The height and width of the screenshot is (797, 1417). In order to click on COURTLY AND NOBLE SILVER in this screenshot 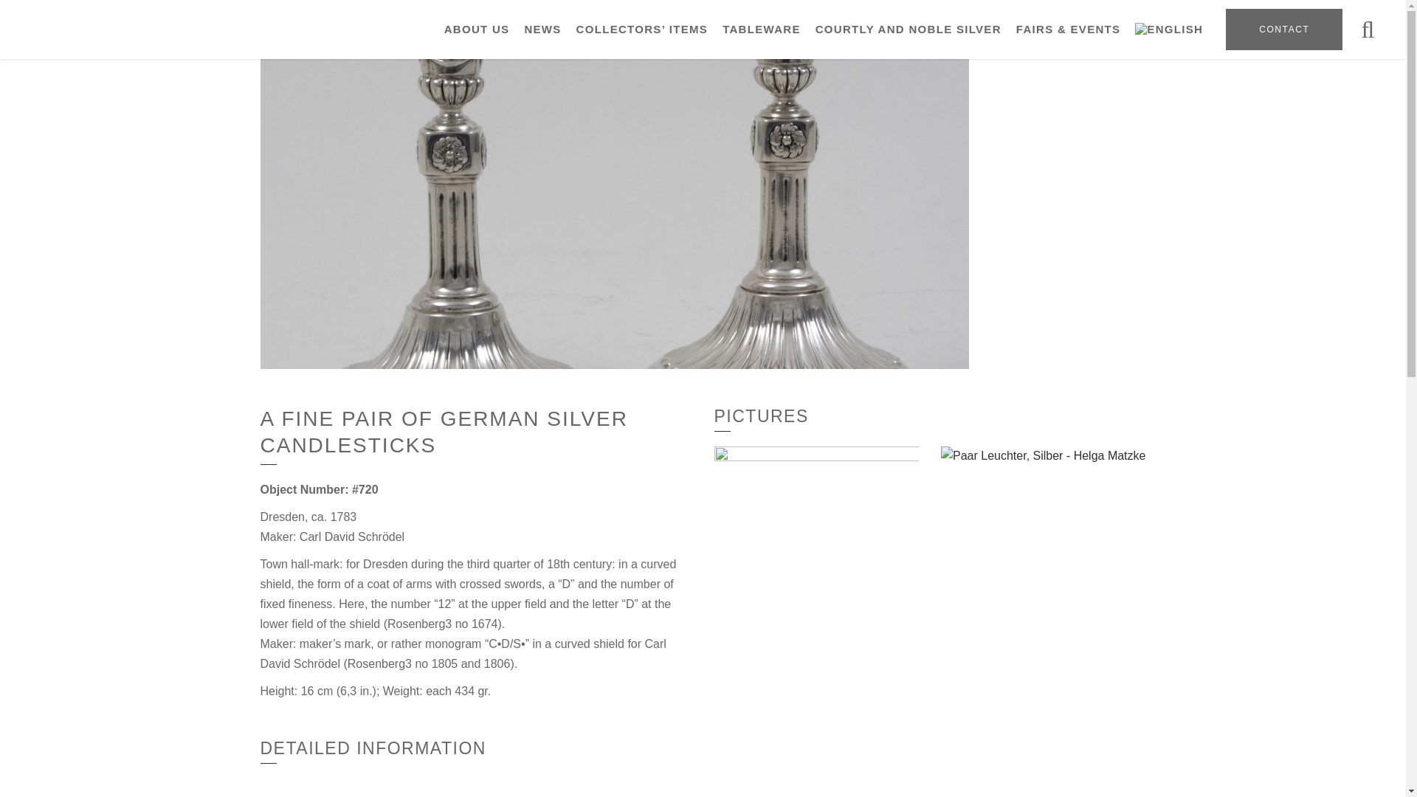, I will do `click(908, 30)`.